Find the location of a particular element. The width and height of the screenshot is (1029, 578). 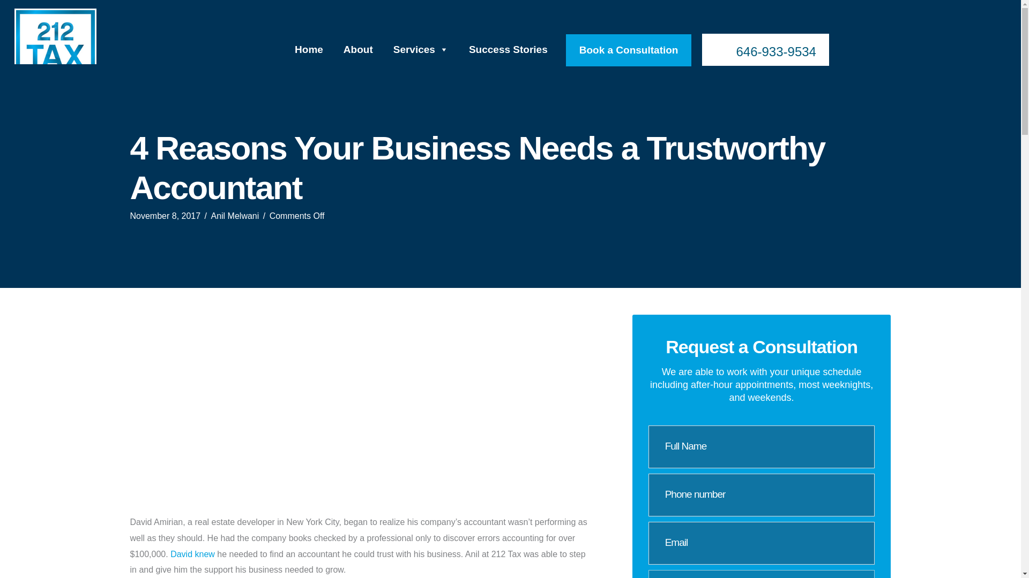

Success Stories is located at coordinates (508, 49).